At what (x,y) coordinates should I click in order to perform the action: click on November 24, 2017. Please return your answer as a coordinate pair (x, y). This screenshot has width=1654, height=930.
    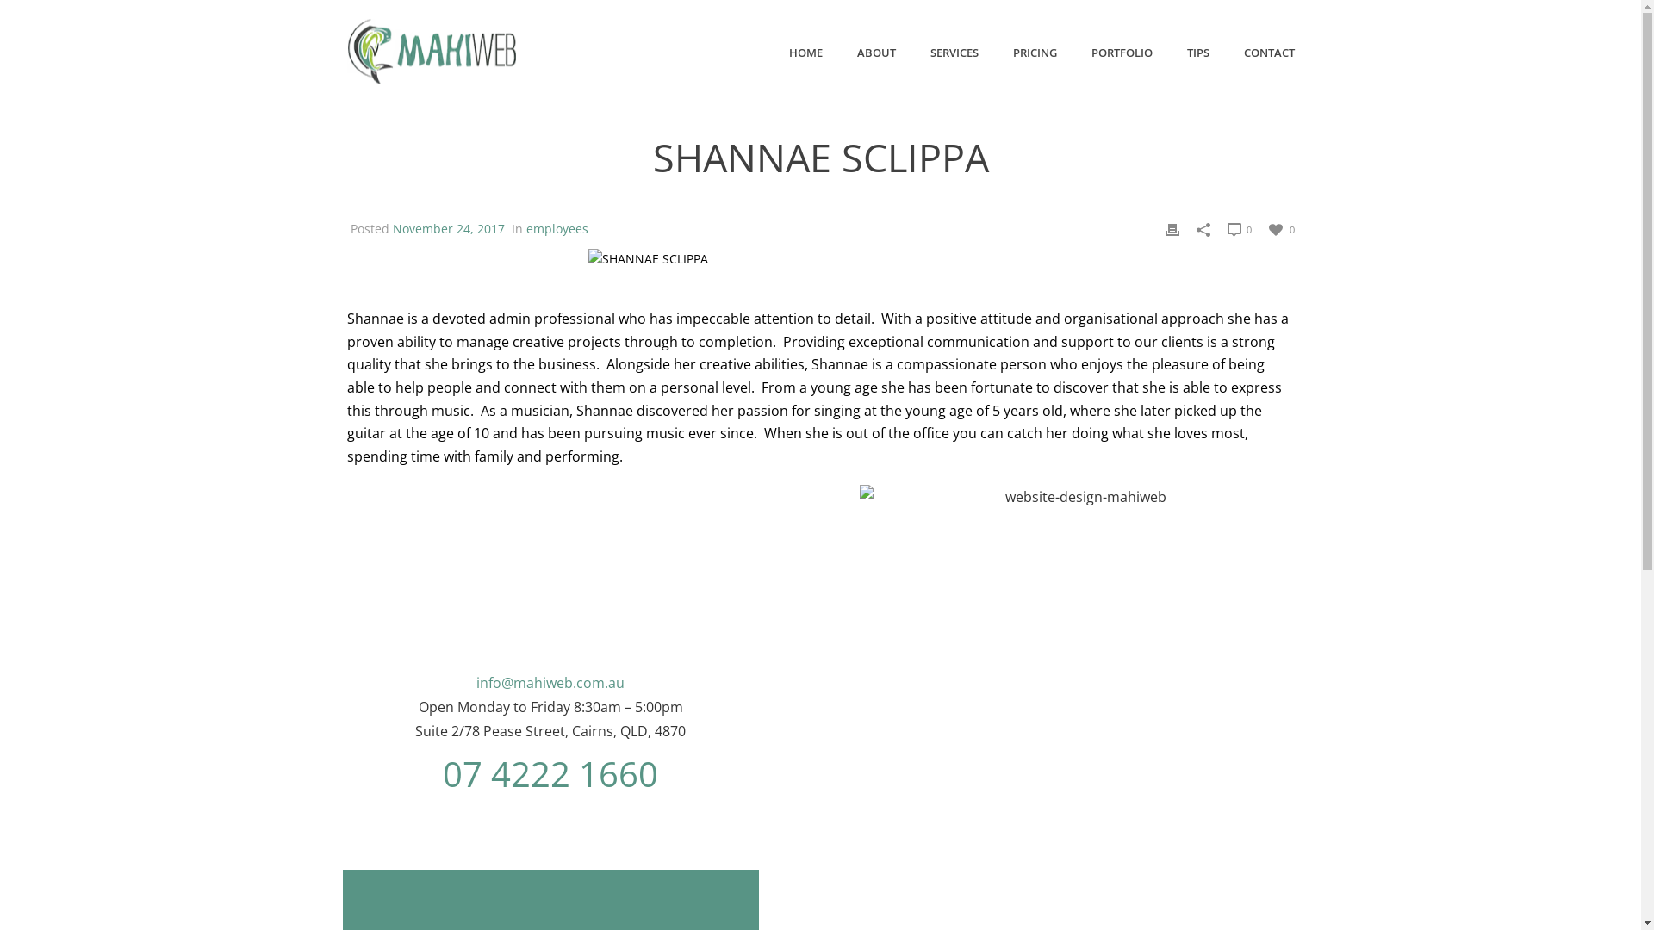
    Looking at the image, I should click on (449, 229).